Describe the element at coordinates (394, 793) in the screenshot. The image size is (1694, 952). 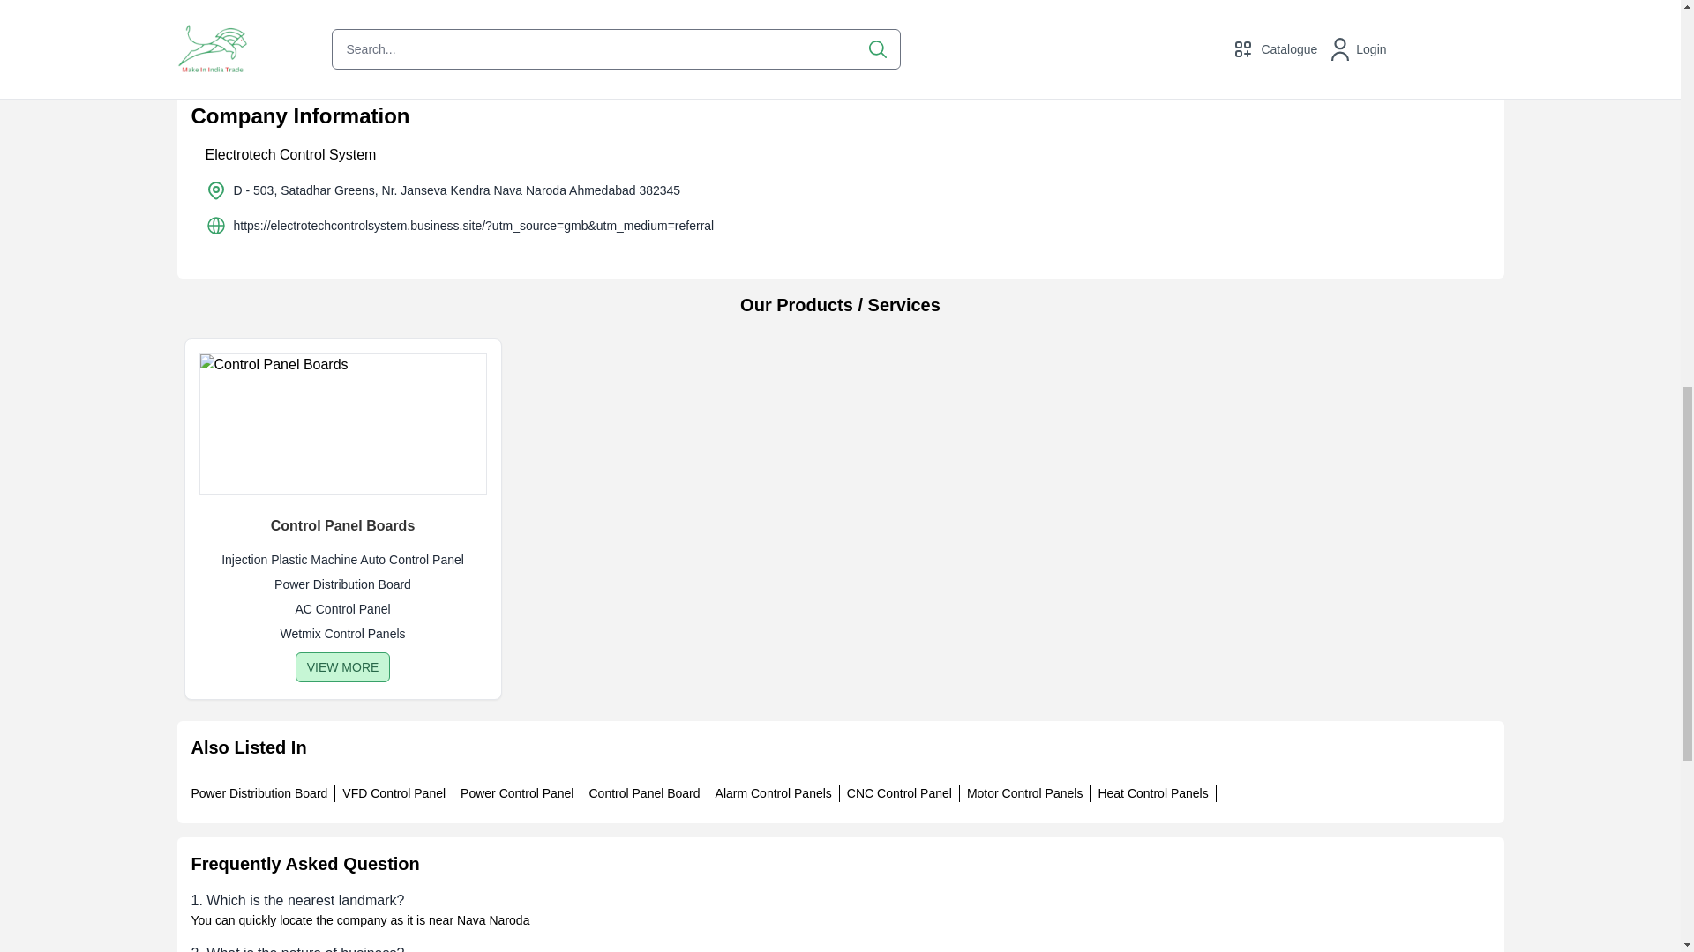
I see `VFD Control Panel` at that location.